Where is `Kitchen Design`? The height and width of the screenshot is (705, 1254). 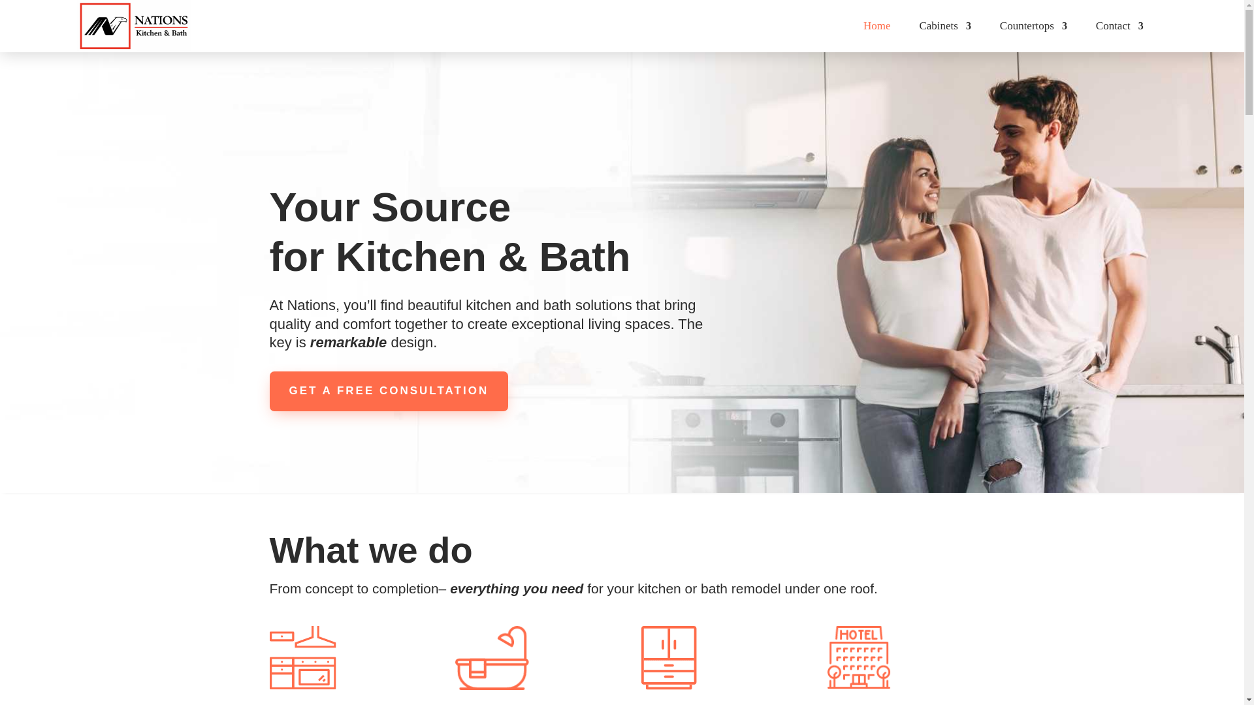
Kitchen Design is located at coordinates (302, 658).